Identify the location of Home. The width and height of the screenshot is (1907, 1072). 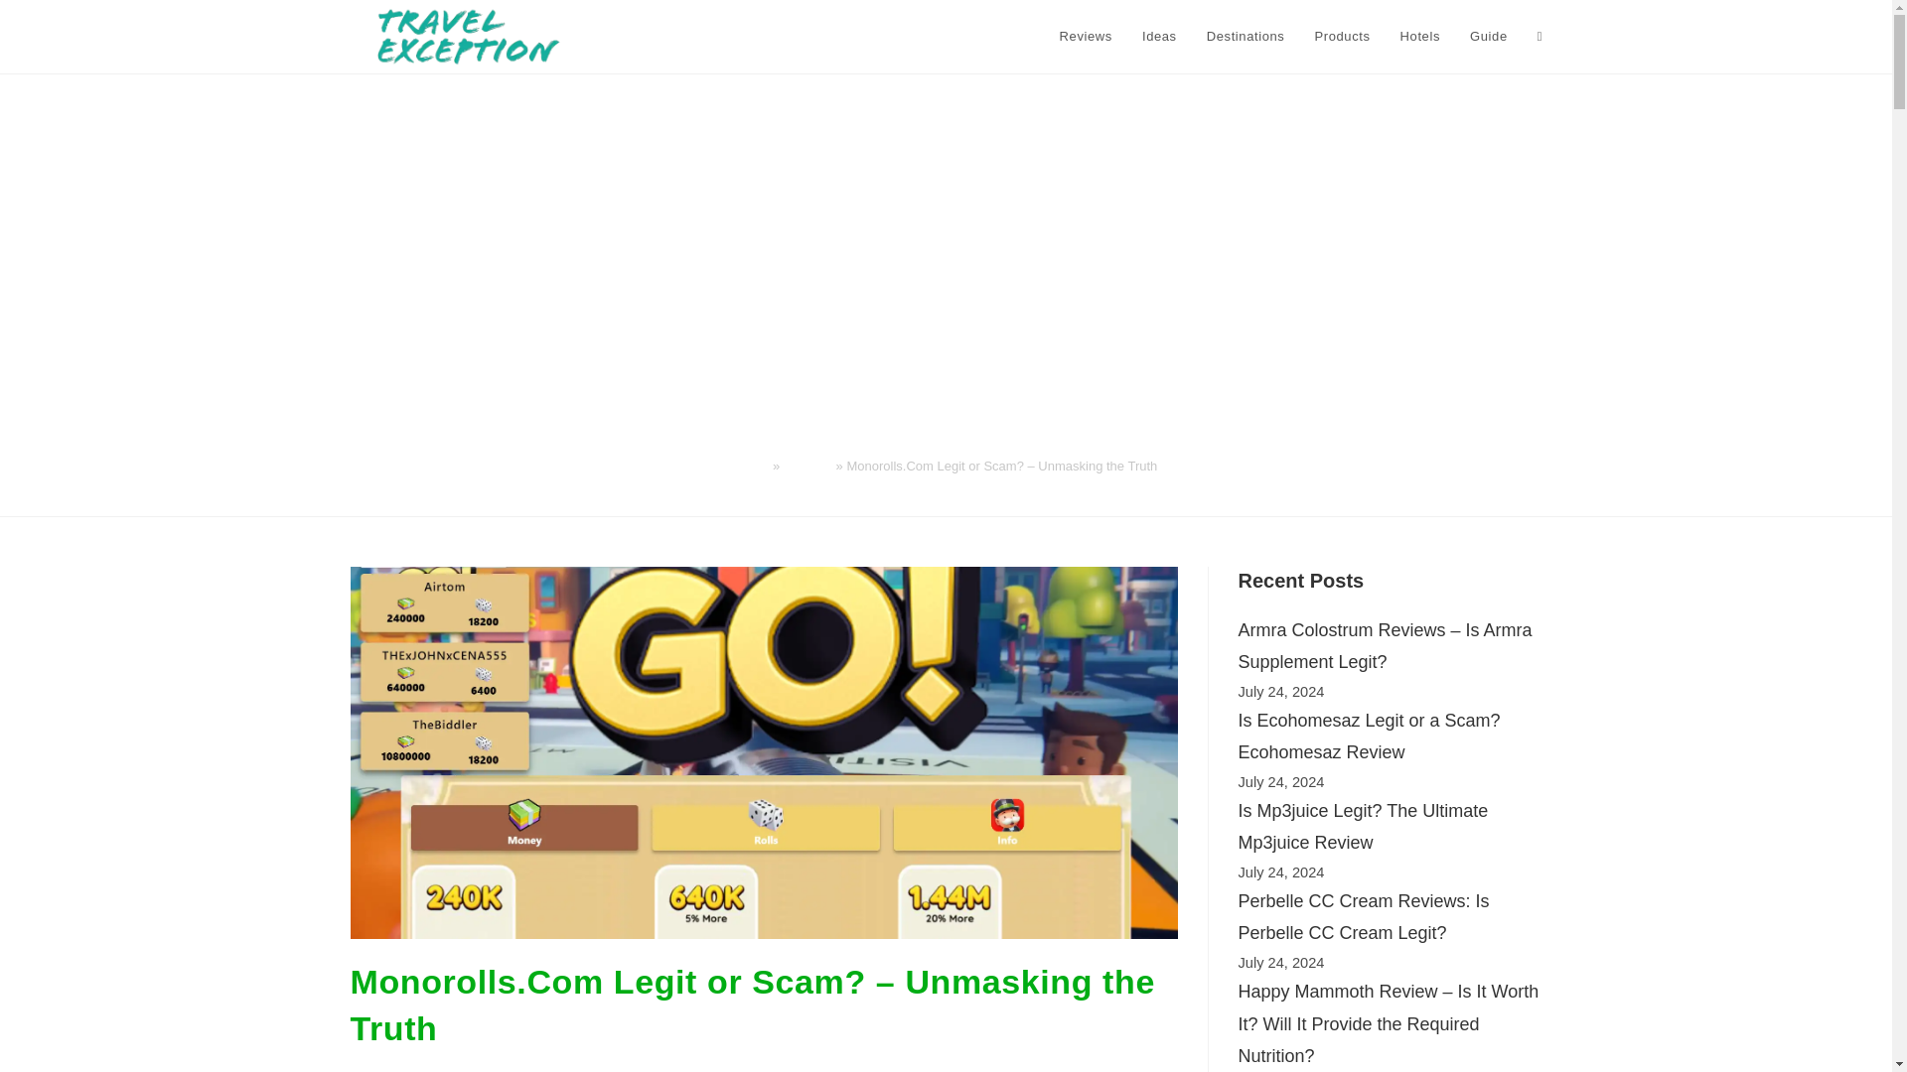
(752, 467).